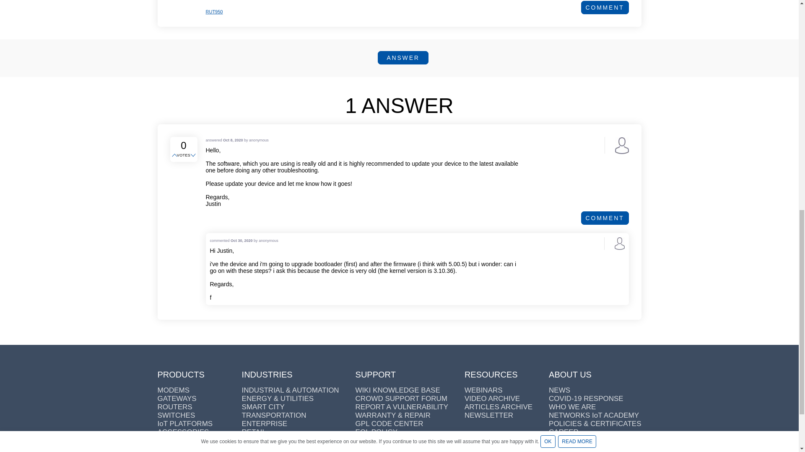 This screenshot has width=805, height=452. What do you see at coordinates (605, 8) in the screenshot?
I see `Add a comment on this question` at bounding box center [605, 8].